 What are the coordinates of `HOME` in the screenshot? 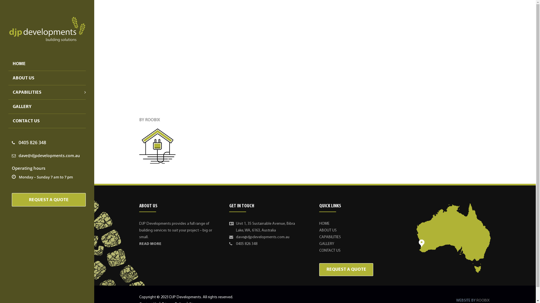 It's located at (47, 64).